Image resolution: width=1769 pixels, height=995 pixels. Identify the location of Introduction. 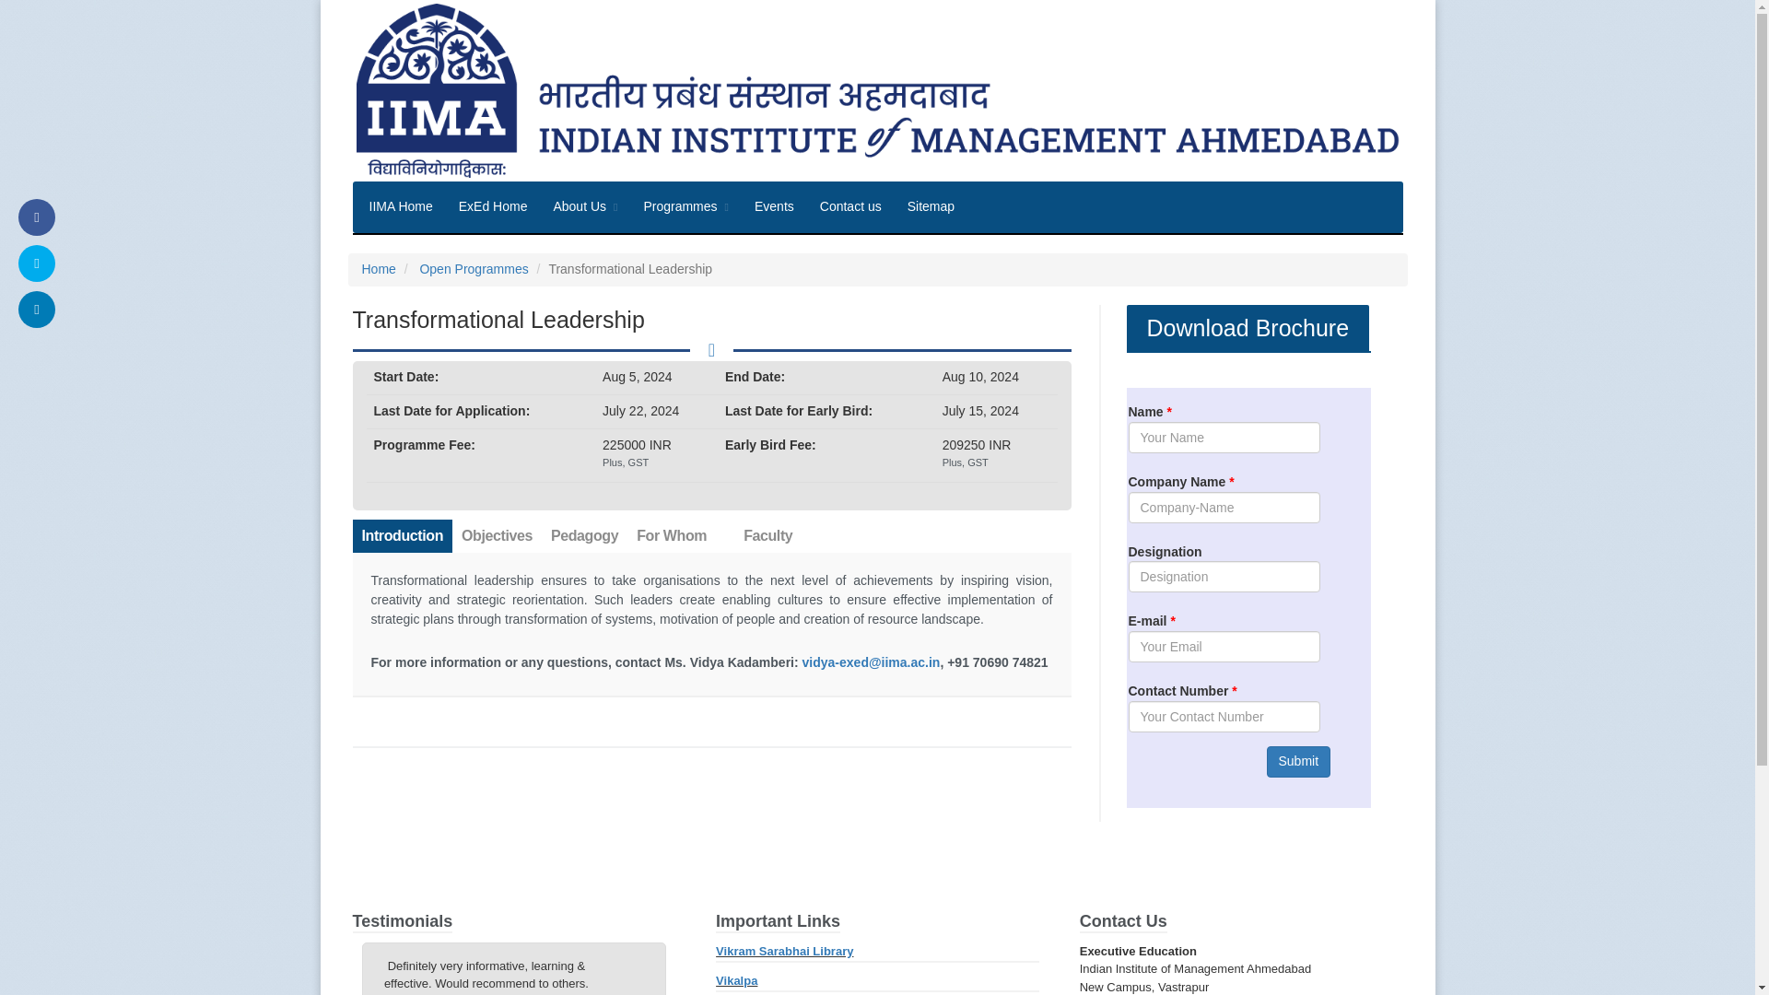
(402, 536).